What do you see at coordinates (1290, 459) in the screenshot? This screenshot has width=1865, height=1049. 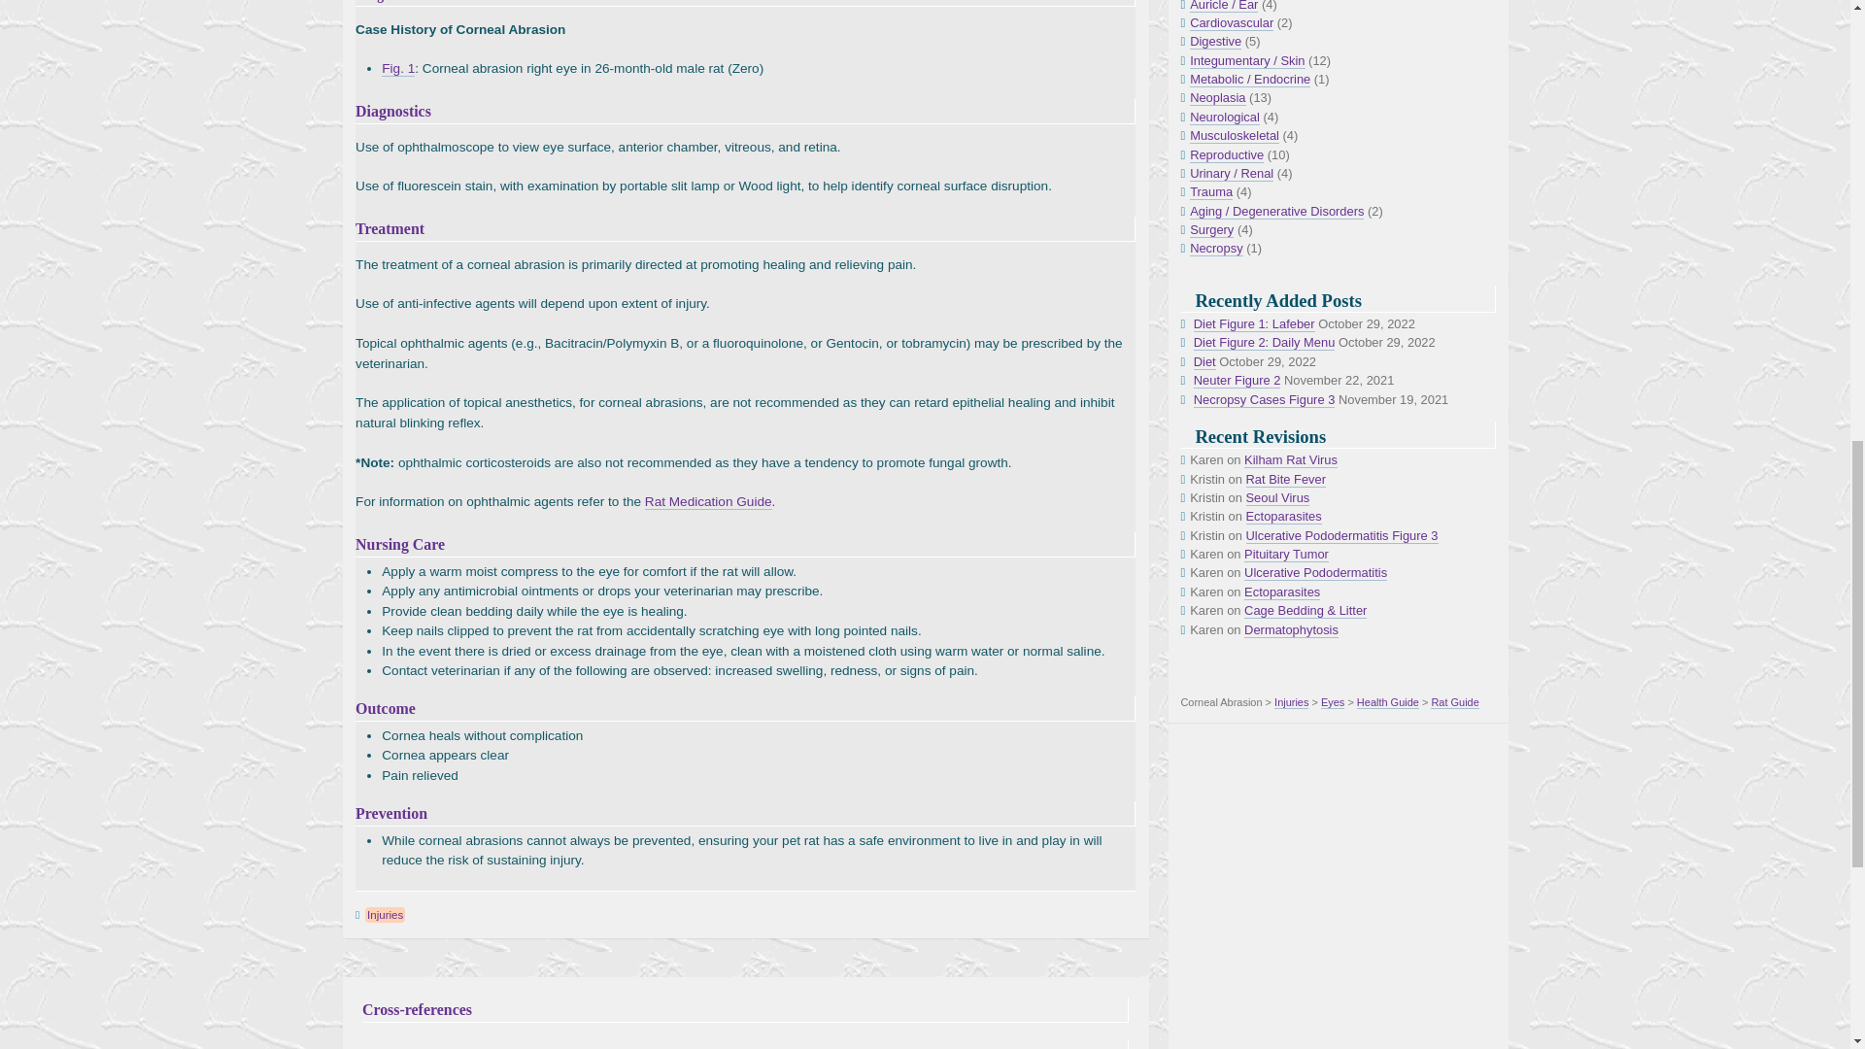 I see `2 months ago` at bounding box center [1290, 459].